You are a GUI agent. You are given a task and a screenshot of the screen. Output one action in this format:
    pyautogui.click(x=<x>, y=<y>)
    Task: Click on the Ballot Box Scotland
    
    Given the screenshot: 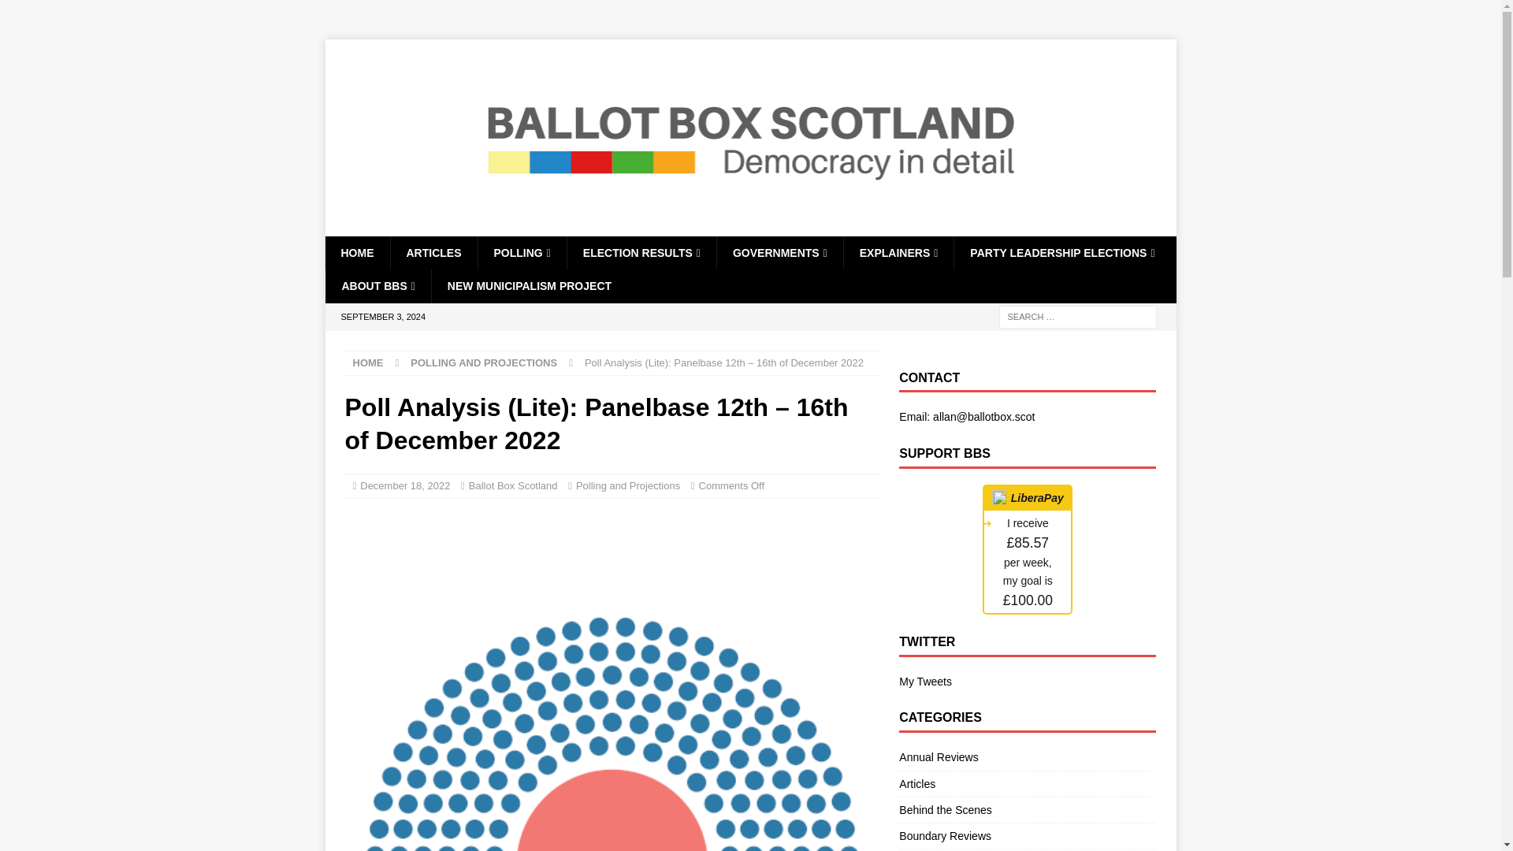 What is the action you would take?
    pyautogui.click(x=750, y=226)
    